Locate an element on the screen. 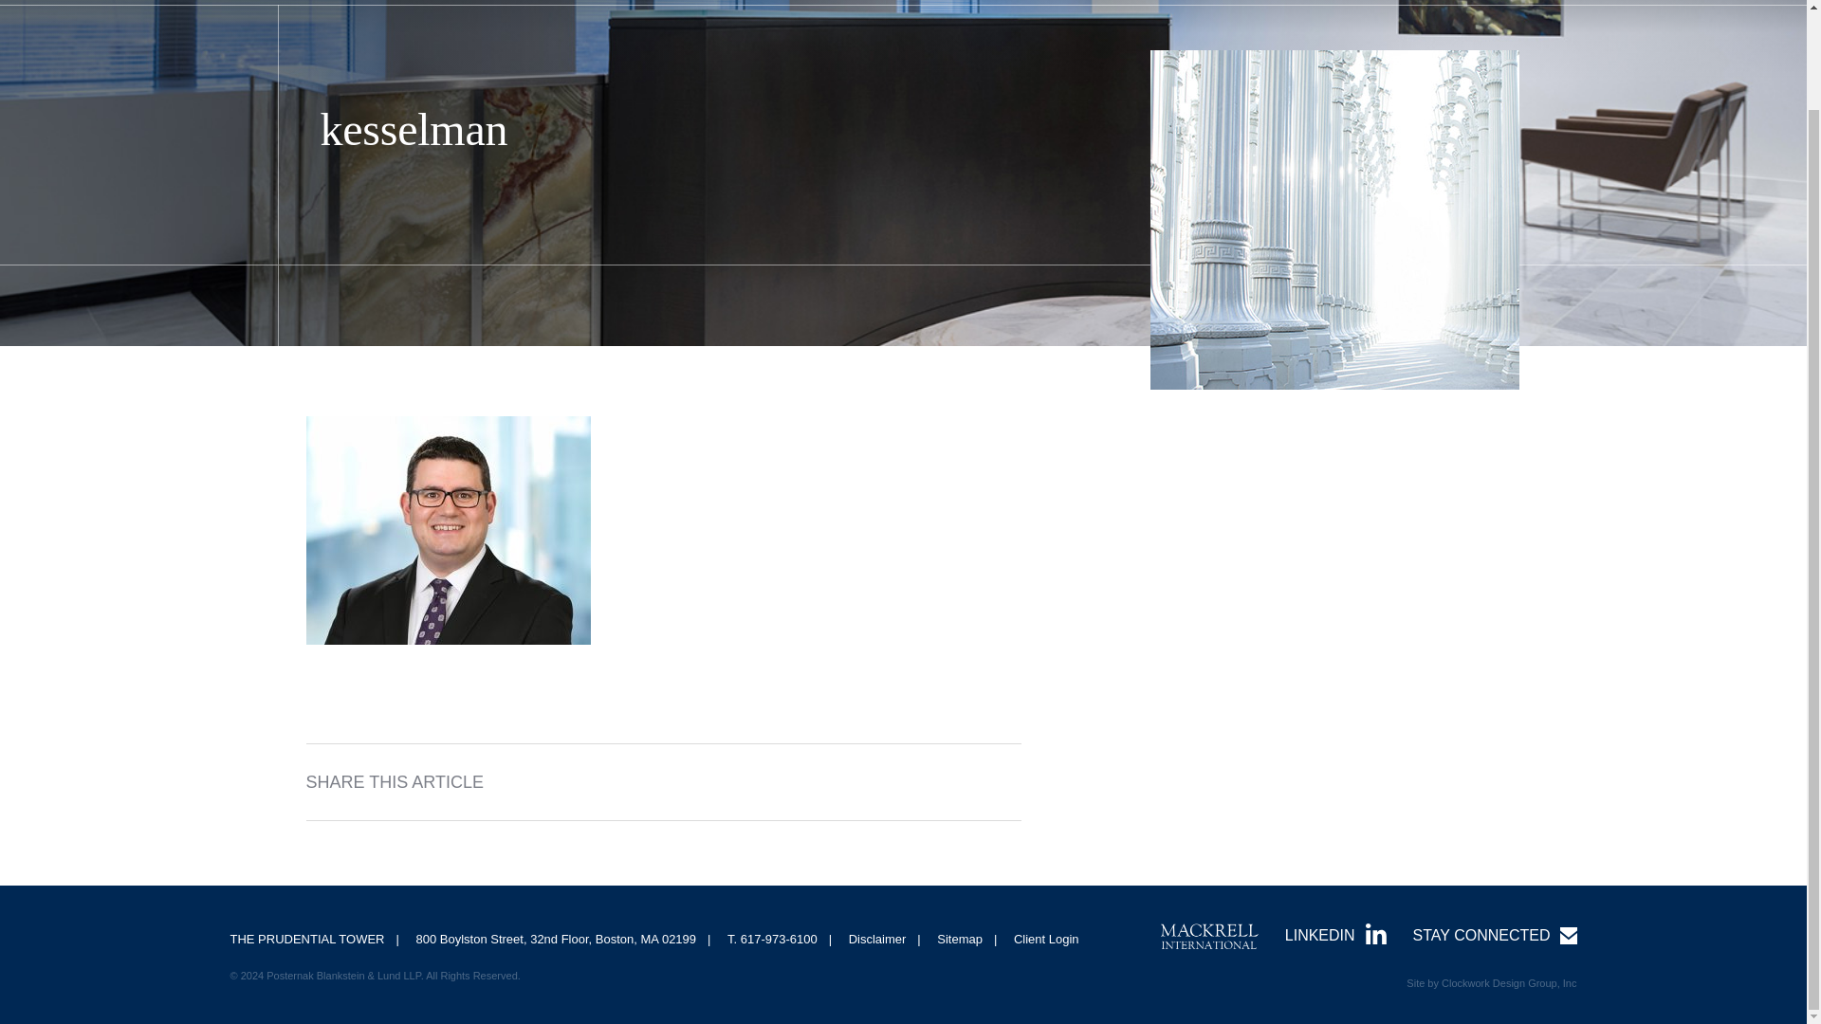 This screenshot has height=1024, width=1821. LINKEDIN is located at coordinates (1335, 936).